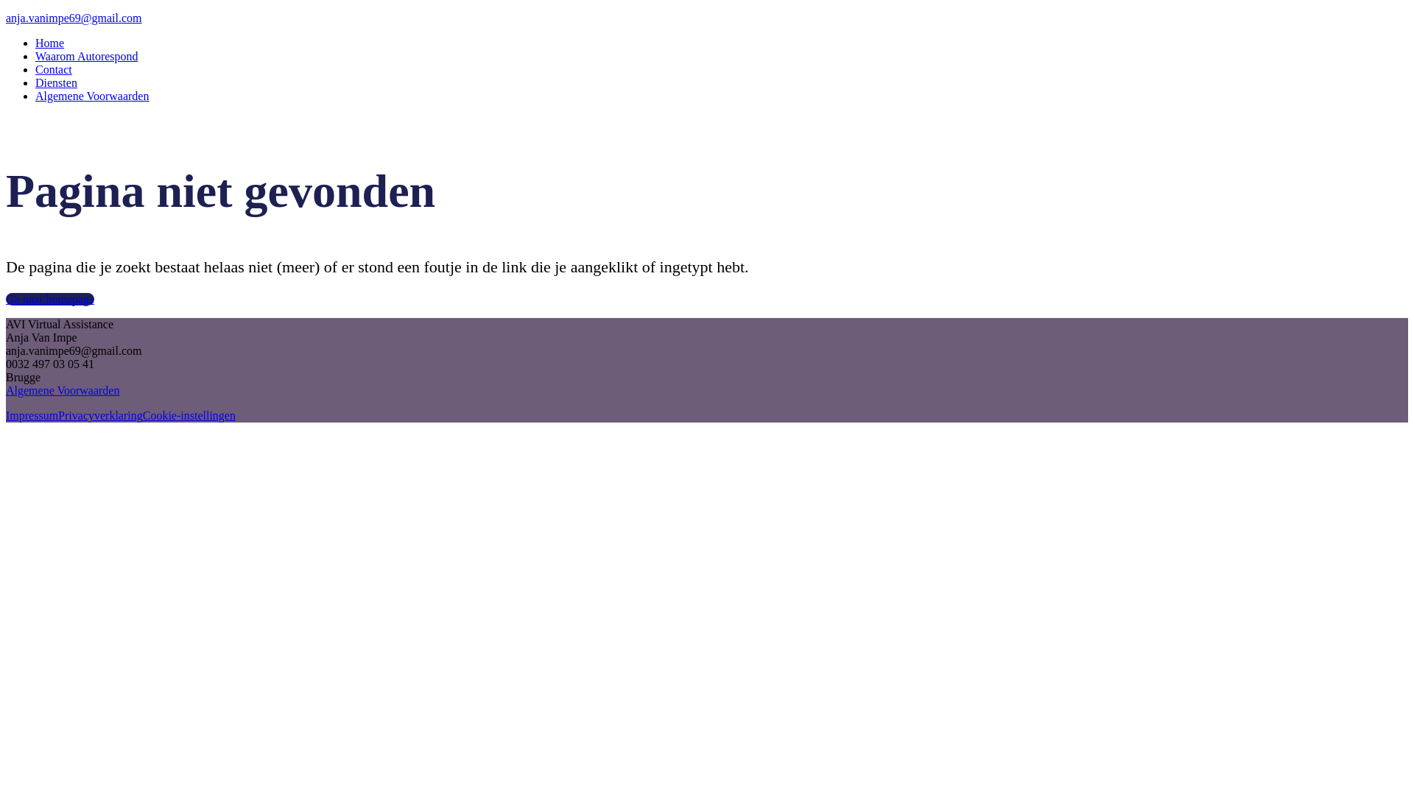 This screenshot has height=795, width=1414. I want to click on Cookie-instellingen, so click(189, 415).